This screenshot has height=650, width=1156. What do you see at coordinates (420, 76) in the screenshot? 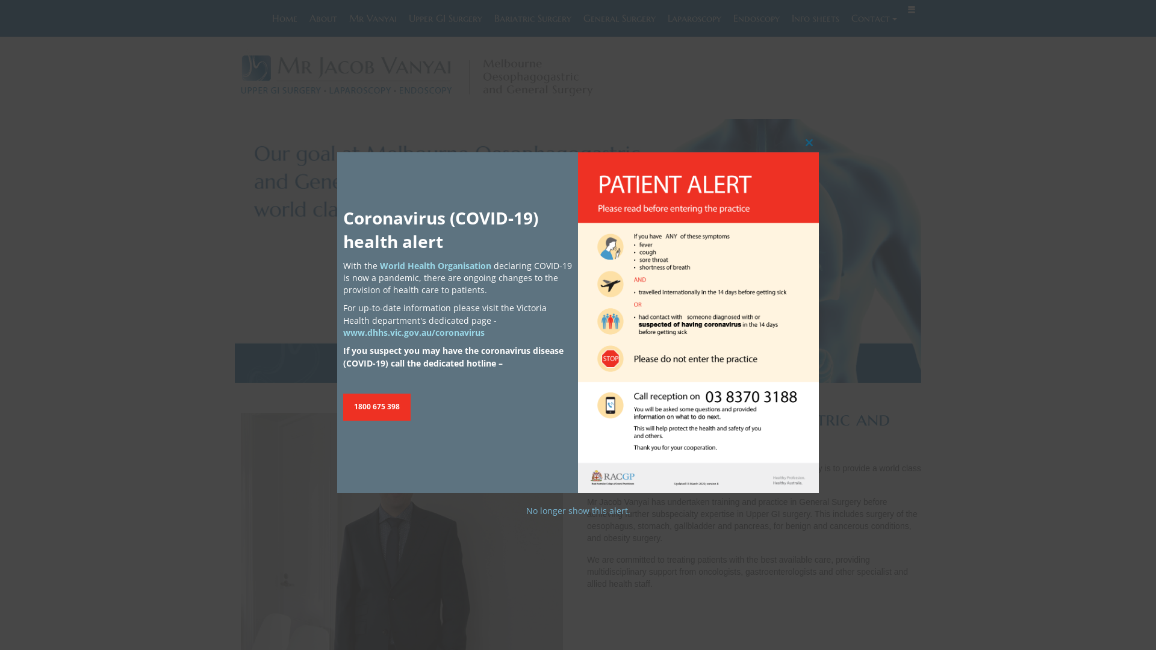
I see `MELBOURNE OESOPHAGOGASTRIC AND GENERAL SURGERY` at bounding box center [420, 76].